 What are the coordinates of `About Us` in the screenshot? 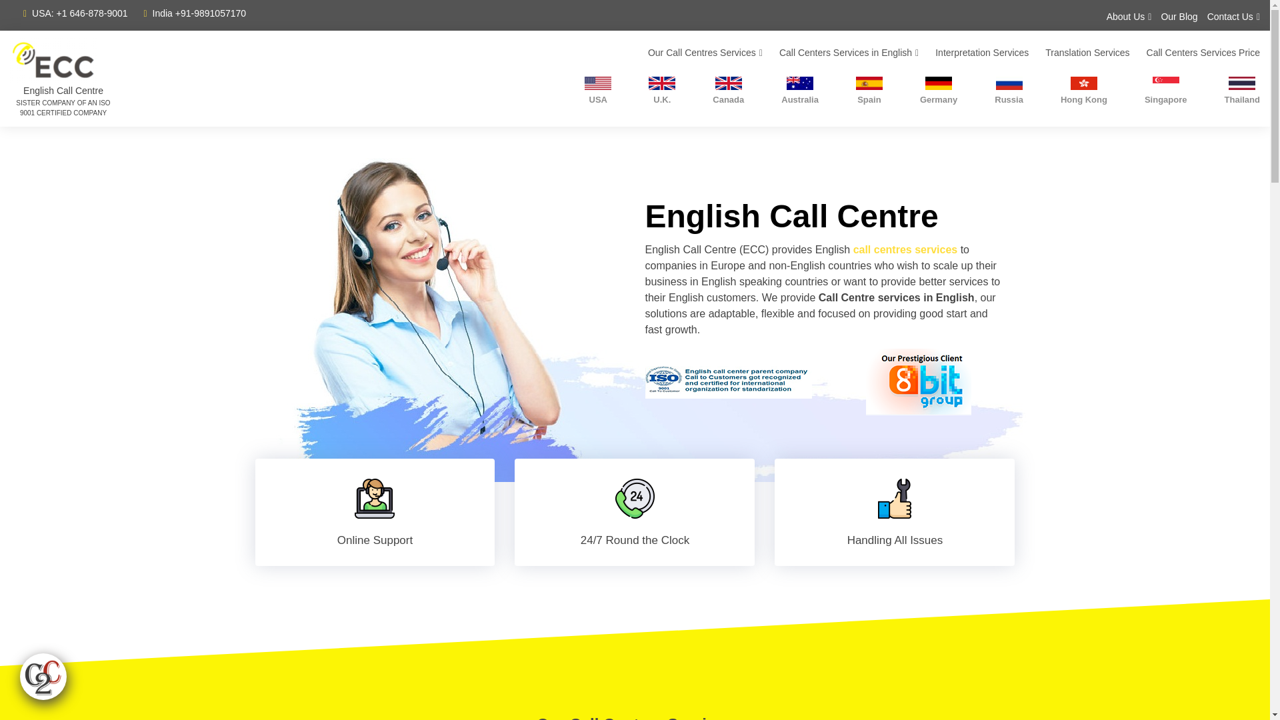 It's located at (1124, 15).